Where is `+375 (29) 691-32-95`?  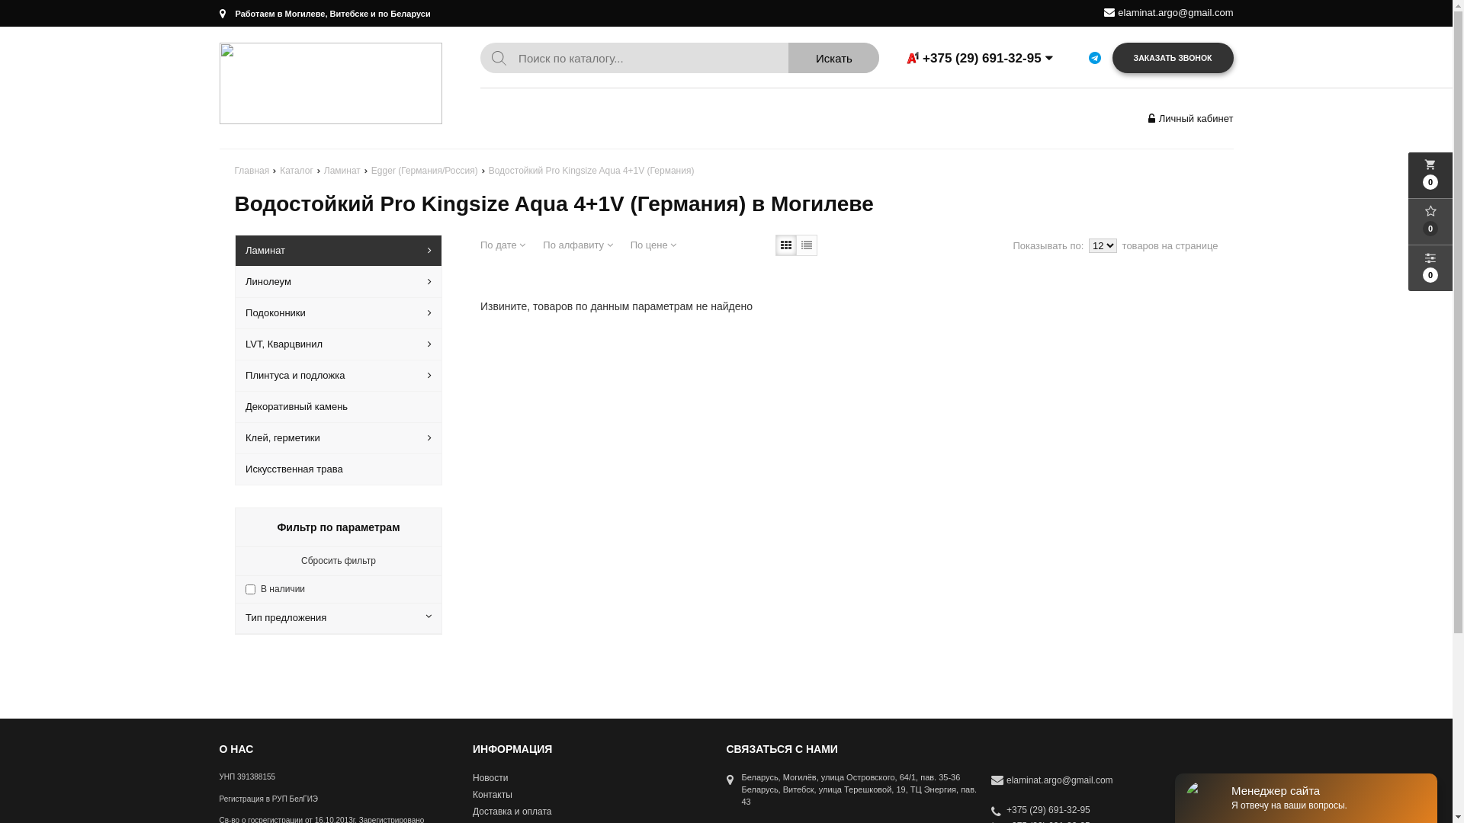
+375 (29) 691-32-95 is located at coordinates (1005, 58).